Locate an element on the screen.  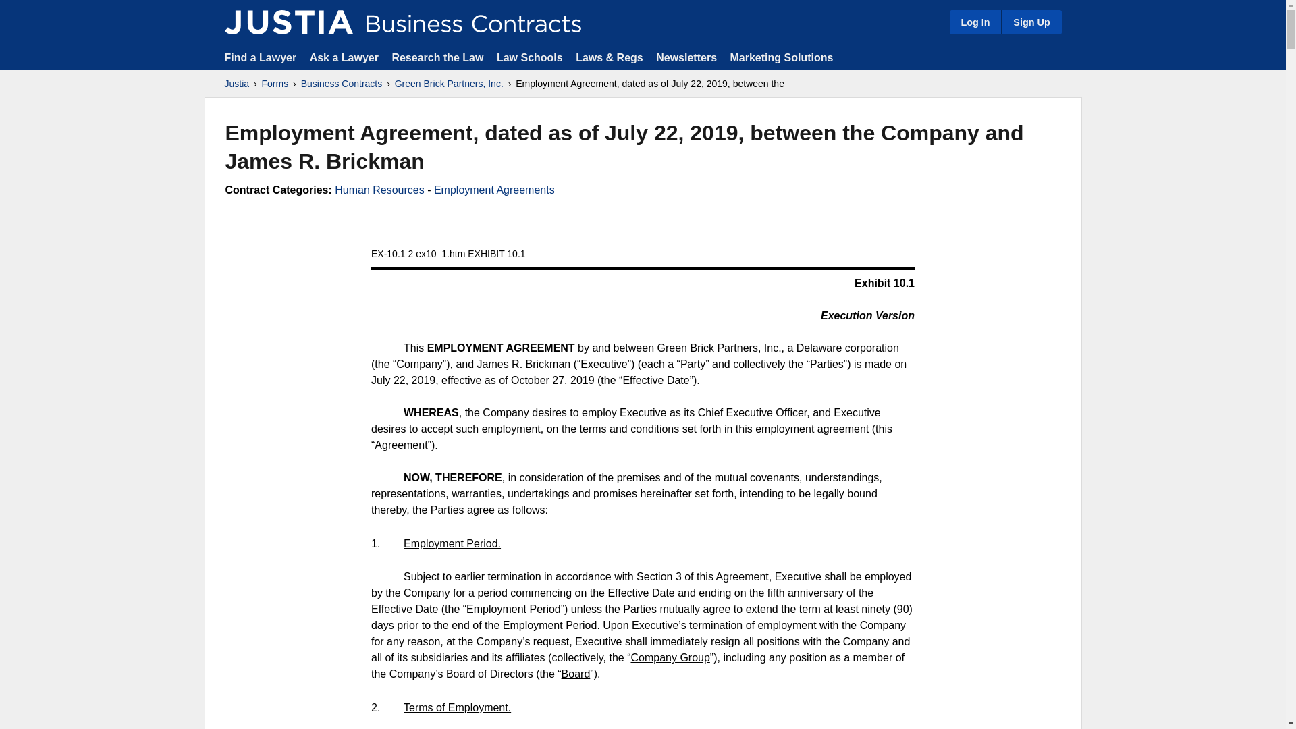
Business Contracts is located at coordinates (342, 84).